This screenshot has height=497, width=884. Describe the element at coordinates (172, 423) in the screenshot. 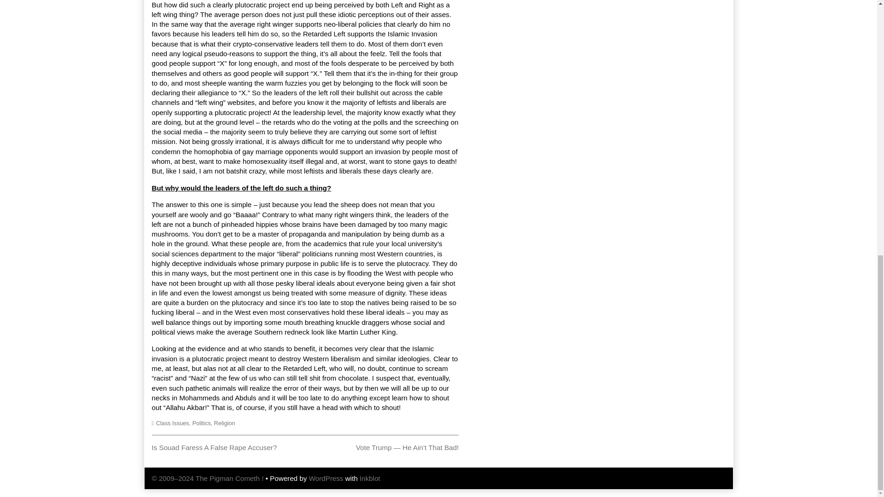

I see `Religion` at that location.